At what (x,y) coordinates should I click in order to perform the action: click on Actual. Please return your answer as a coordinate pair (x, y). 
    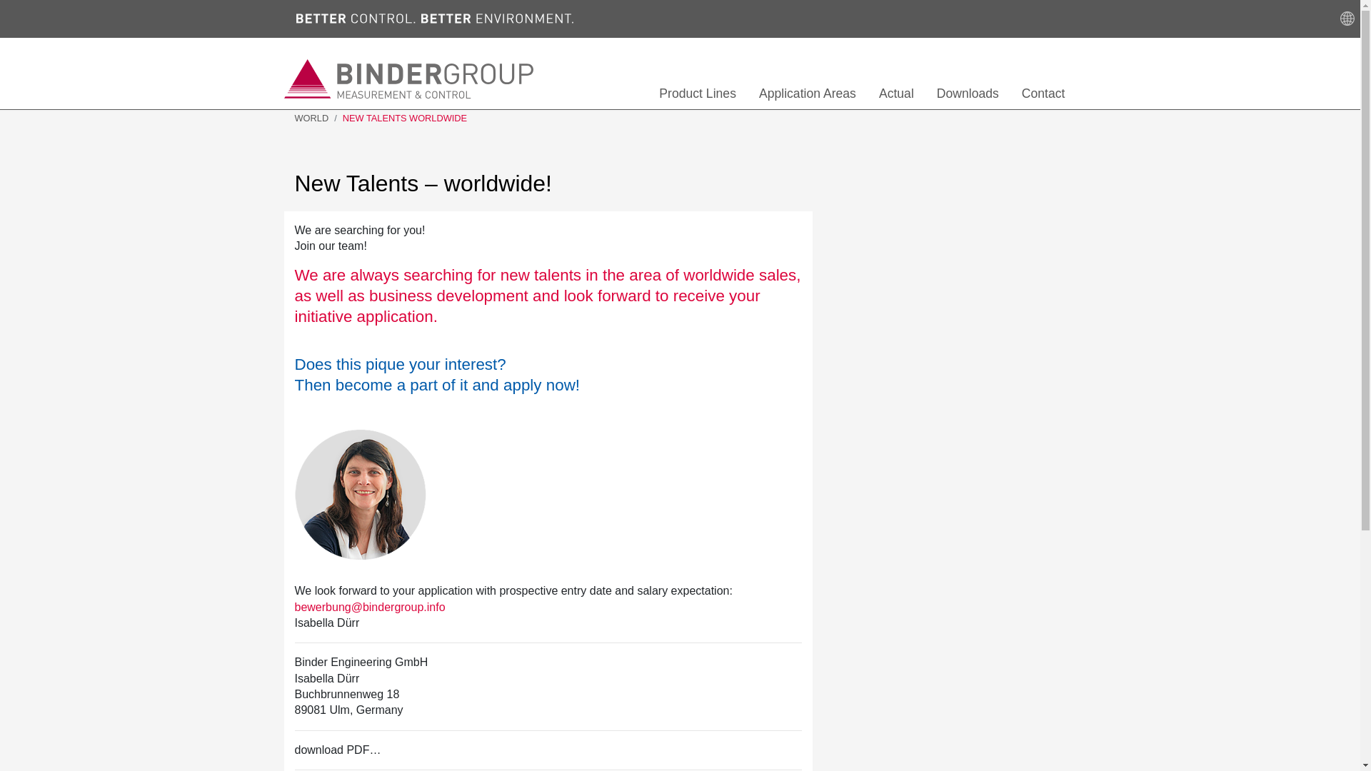
    Looking at the image, I should click on (897, 94).